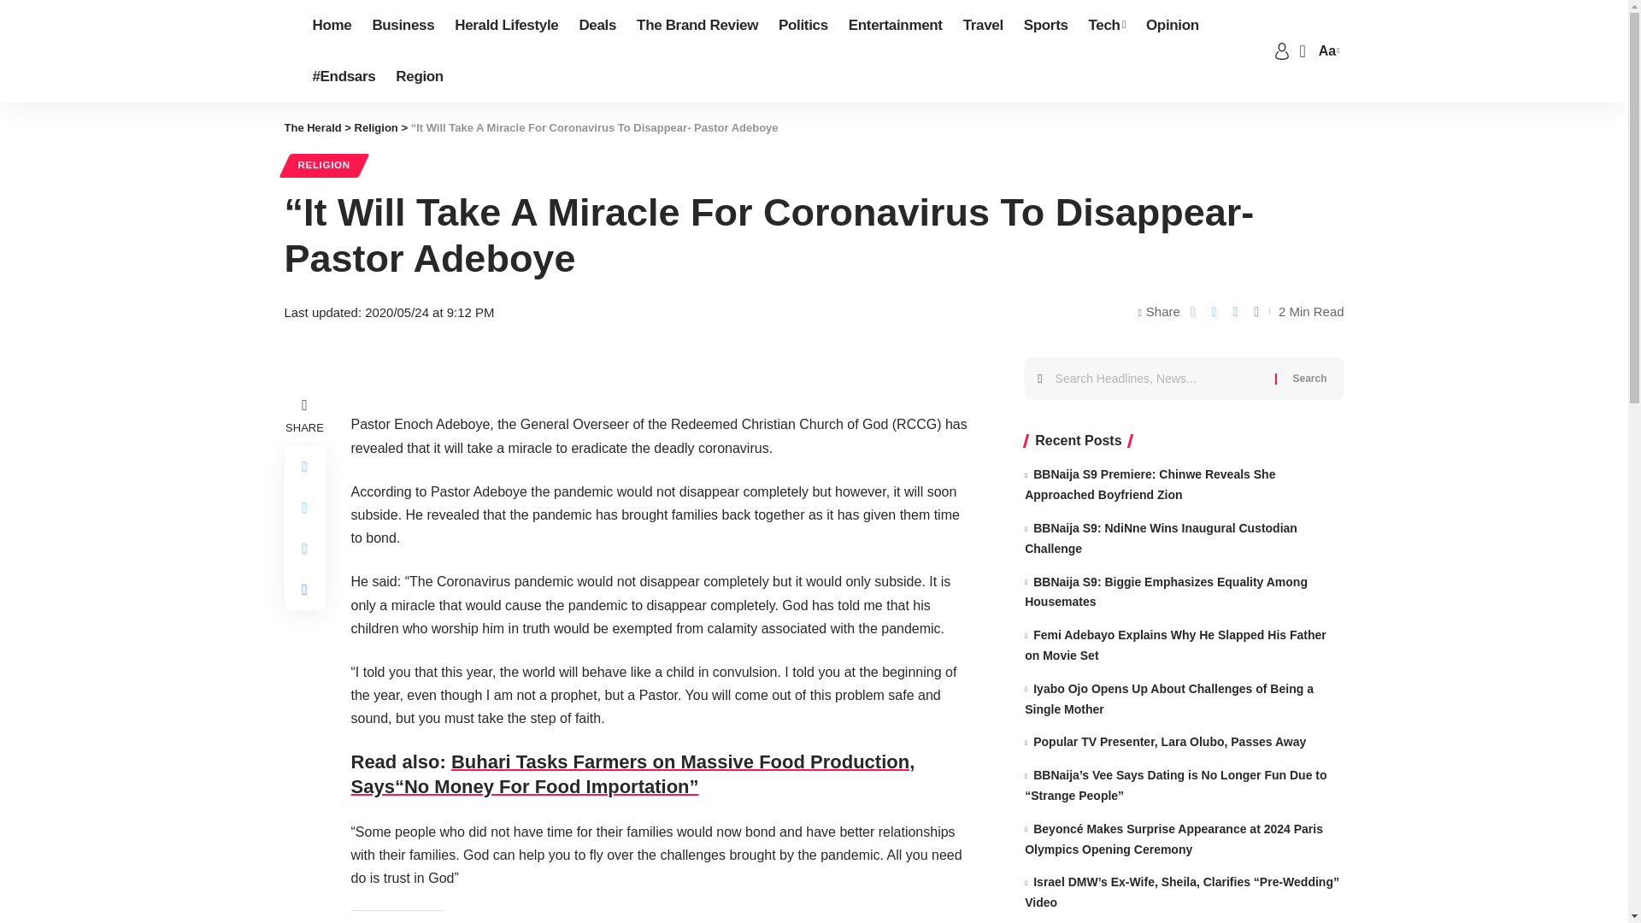  I want to click on Go to the Religion Category archives., so click(376, 126).